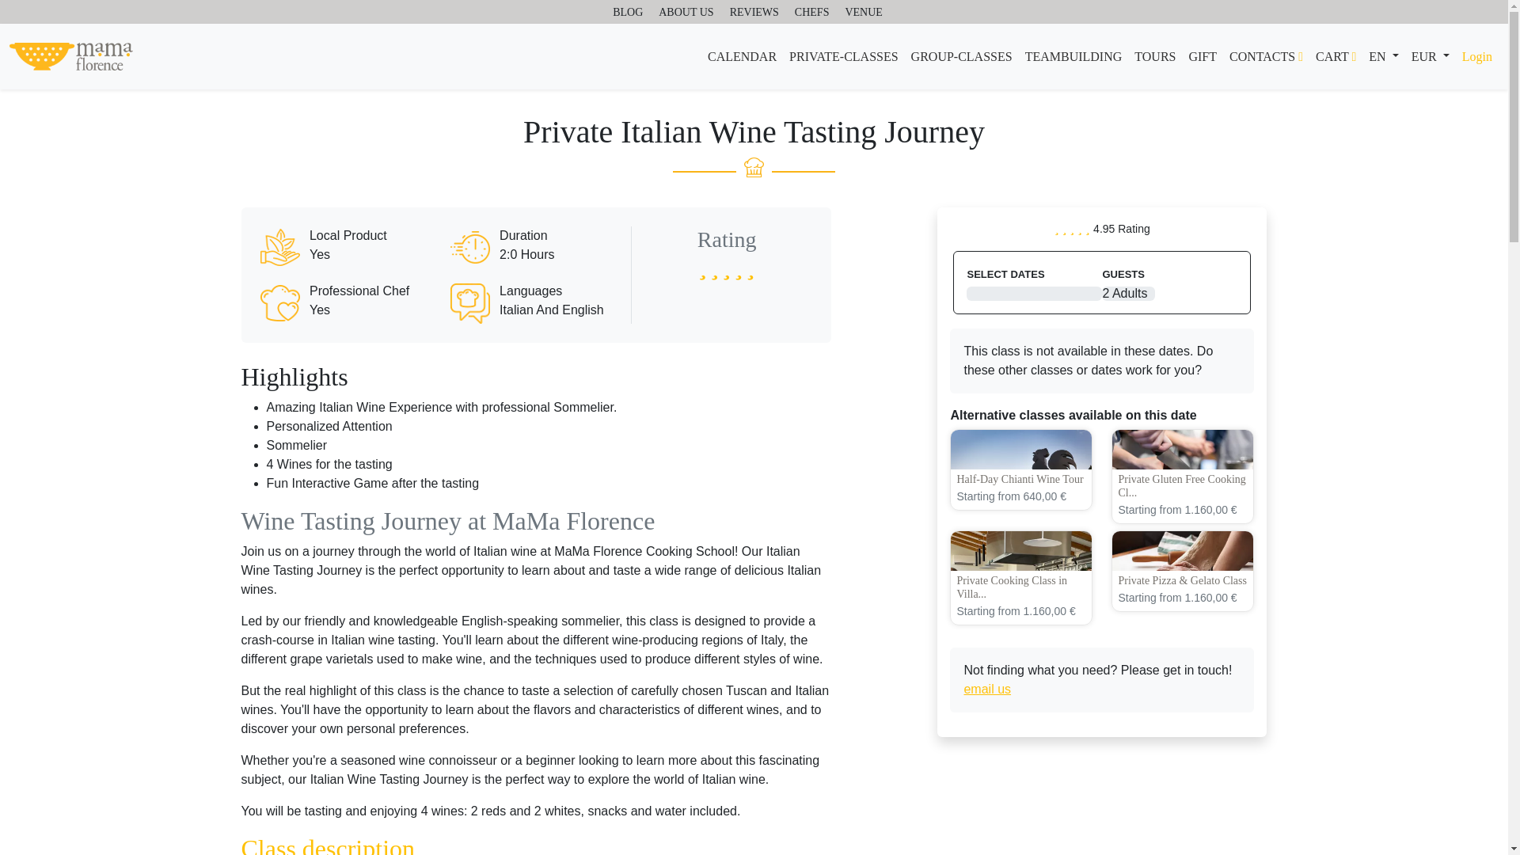 This screenshot has height=855, width=1520. I want to click on REVIEWS, so click(754, 13).